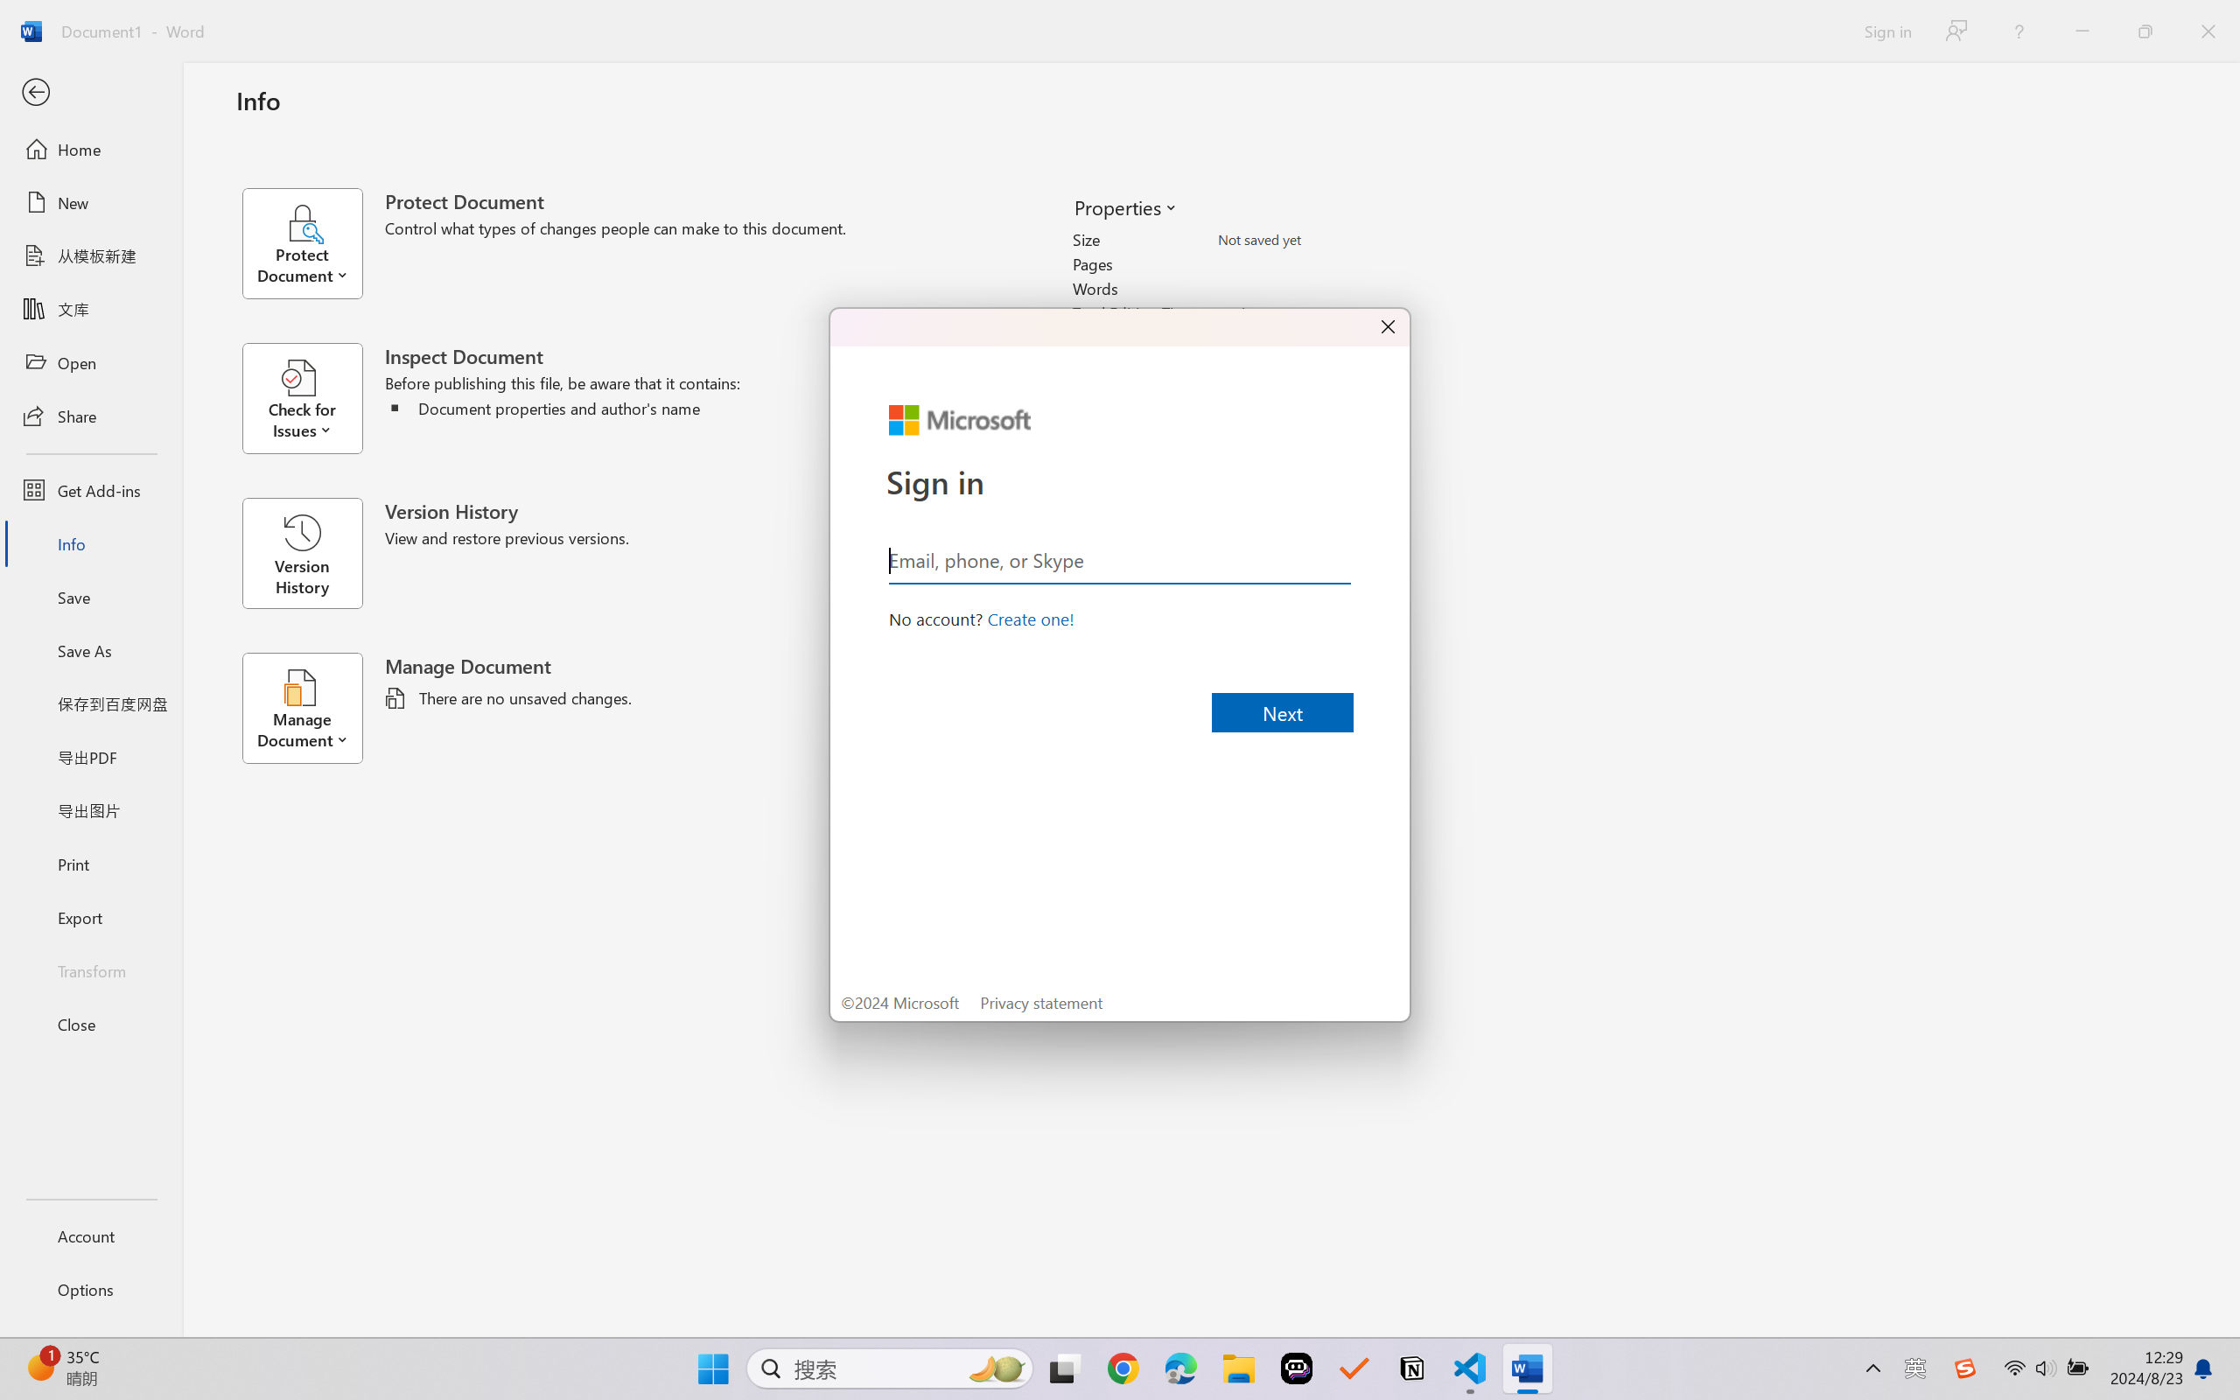 The image size is (2240, 1400). I want to click on Print, so click(91, 863).